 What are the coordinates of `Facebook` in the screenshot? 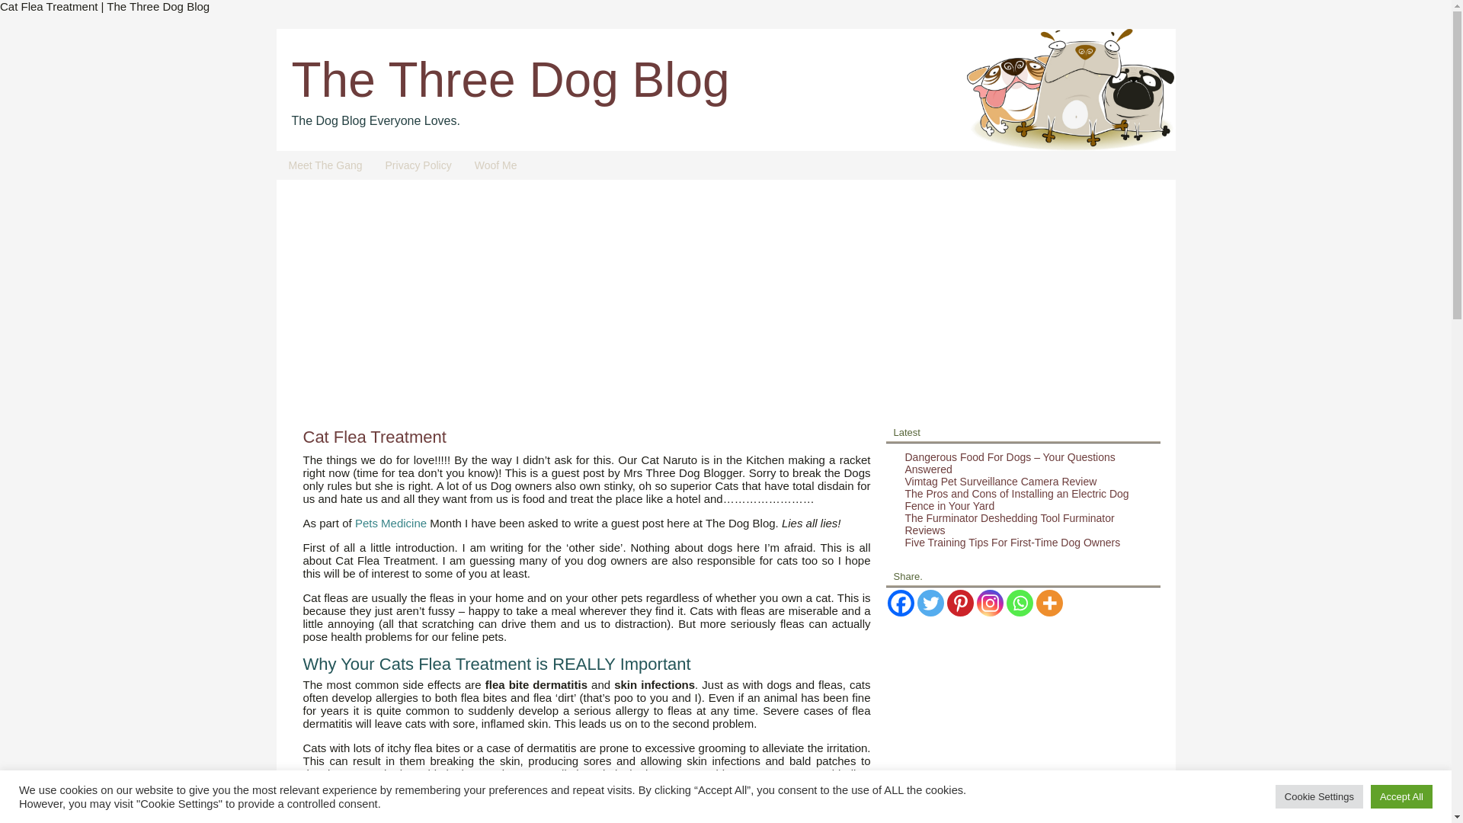 It's located at (899, 603).